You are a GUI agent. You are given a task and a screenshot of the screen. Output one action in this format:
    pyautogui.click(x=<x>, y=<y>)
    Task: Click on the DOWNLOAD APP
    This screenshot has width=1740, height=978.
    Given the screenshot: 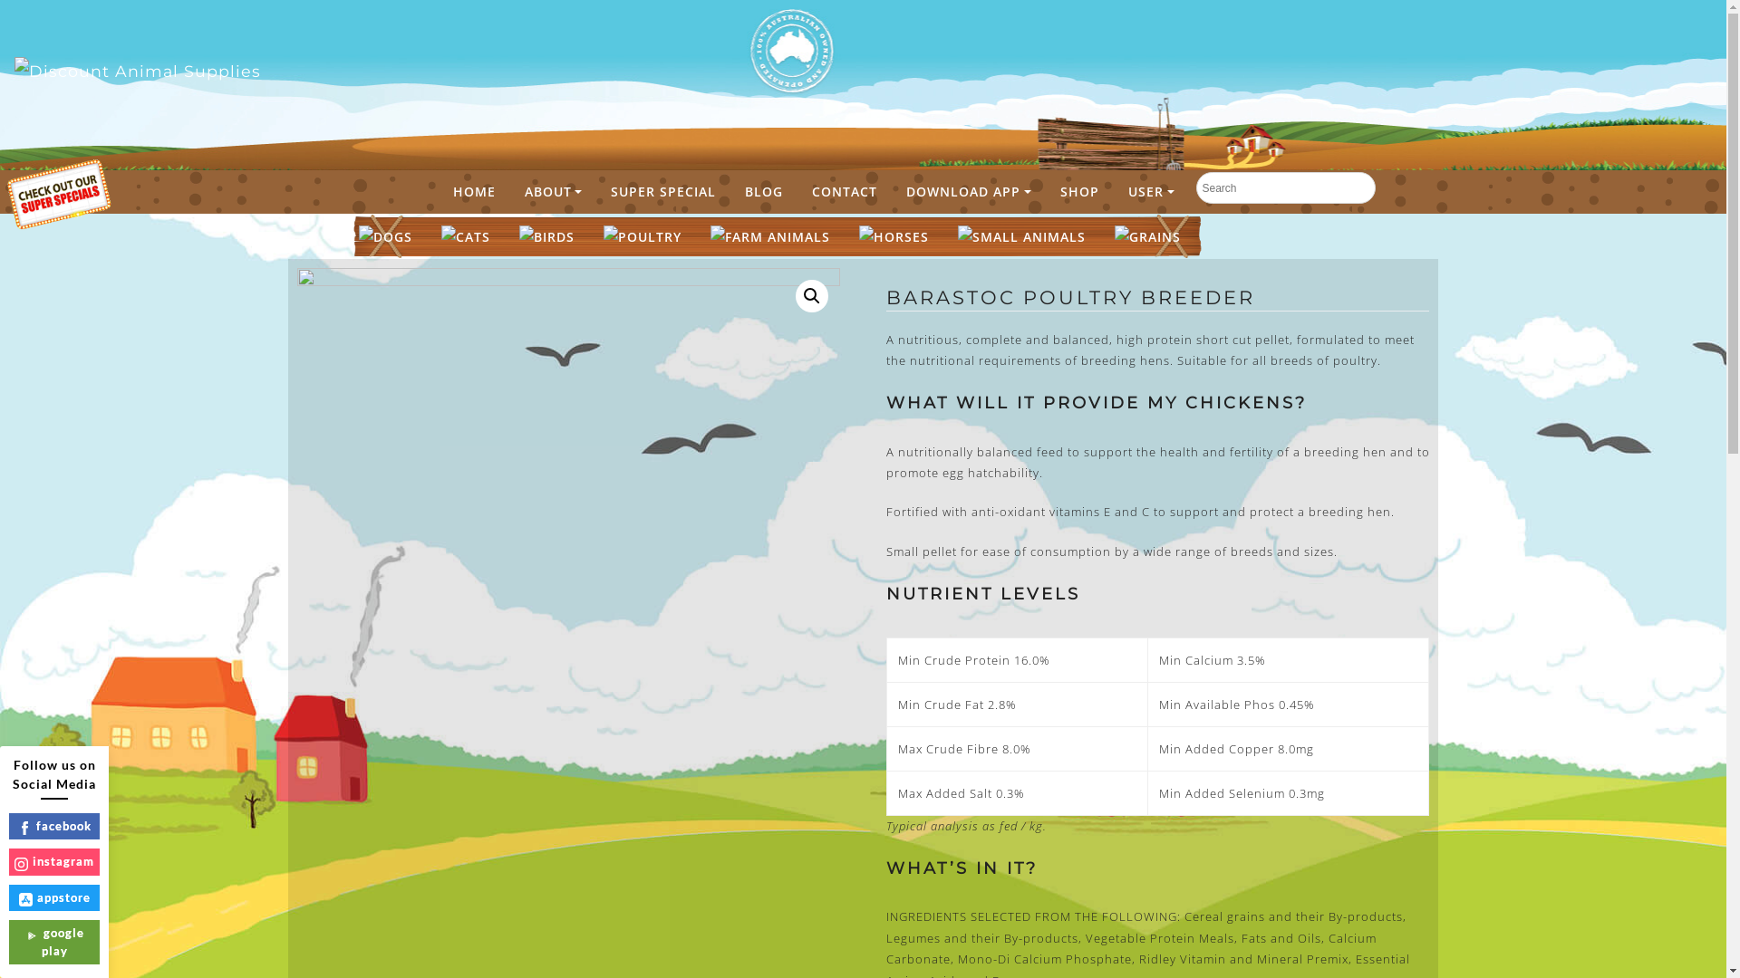 What is the action you would take?
    pyautogui.click(x=969, y=192)
    